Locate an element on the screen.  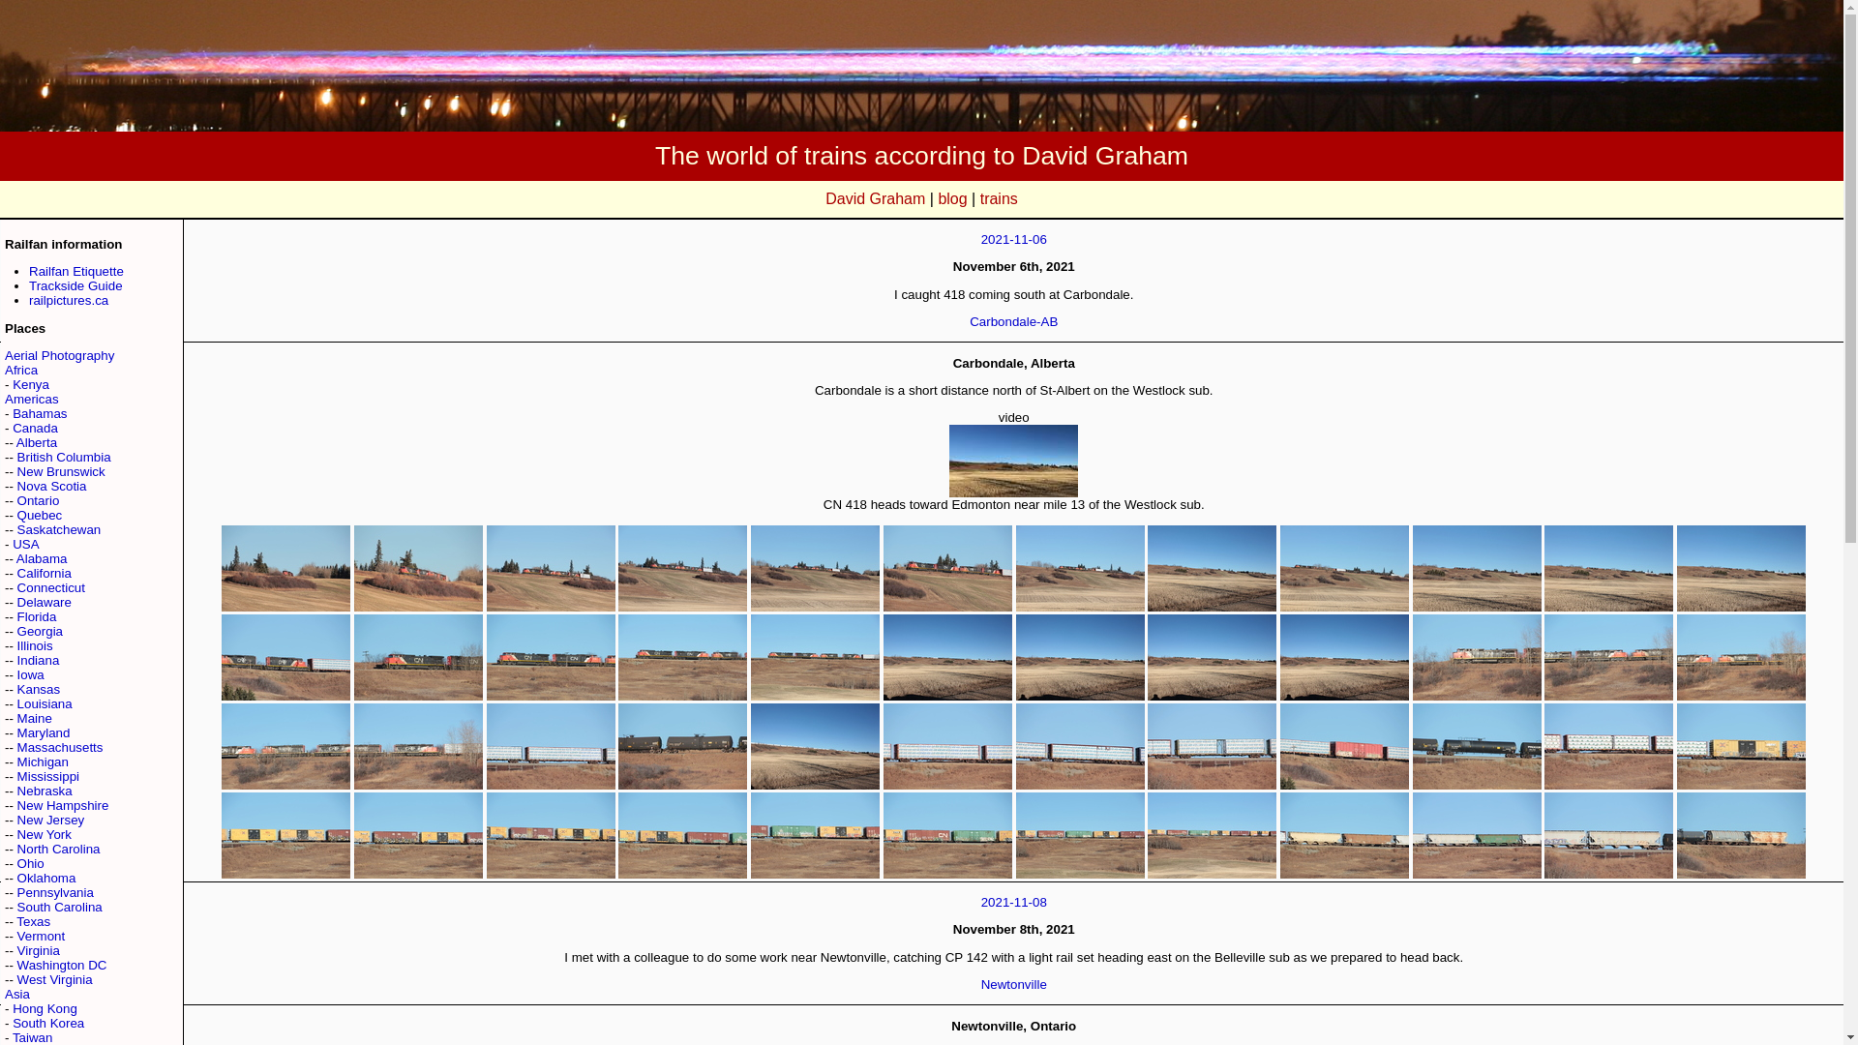
Bahamas is located at coordinates (40, 414).